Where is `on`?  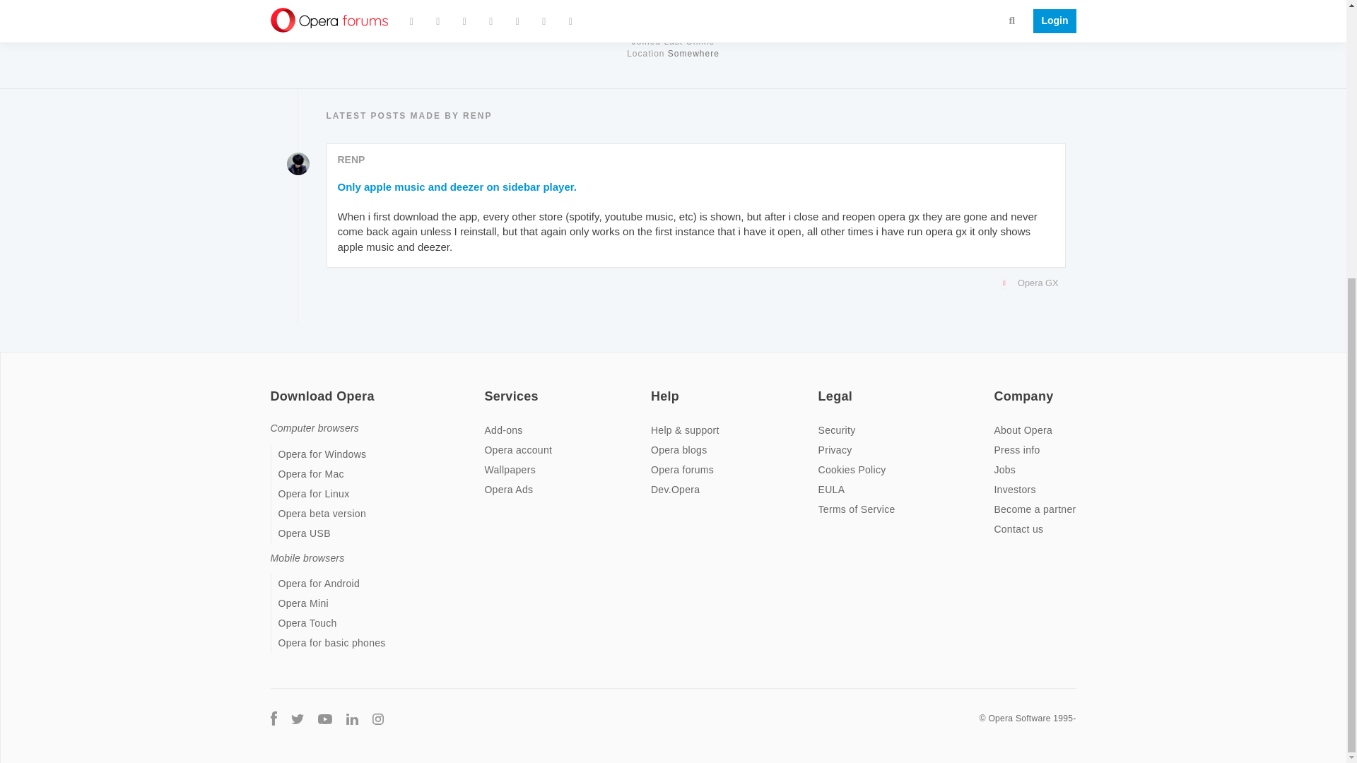
on is located at coordinates (488, 387).